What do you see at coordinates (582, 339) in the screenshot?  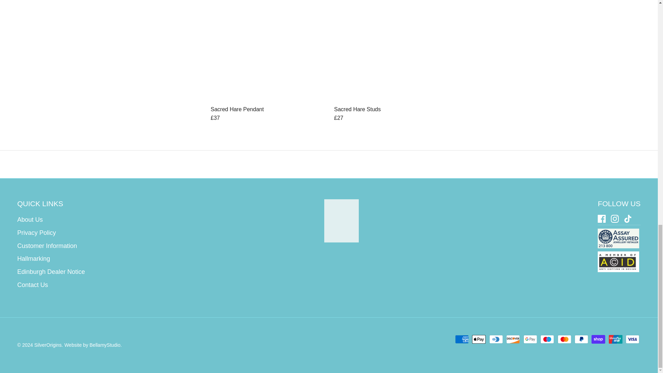 I see `PayPal` at bounding box center [582, 339].